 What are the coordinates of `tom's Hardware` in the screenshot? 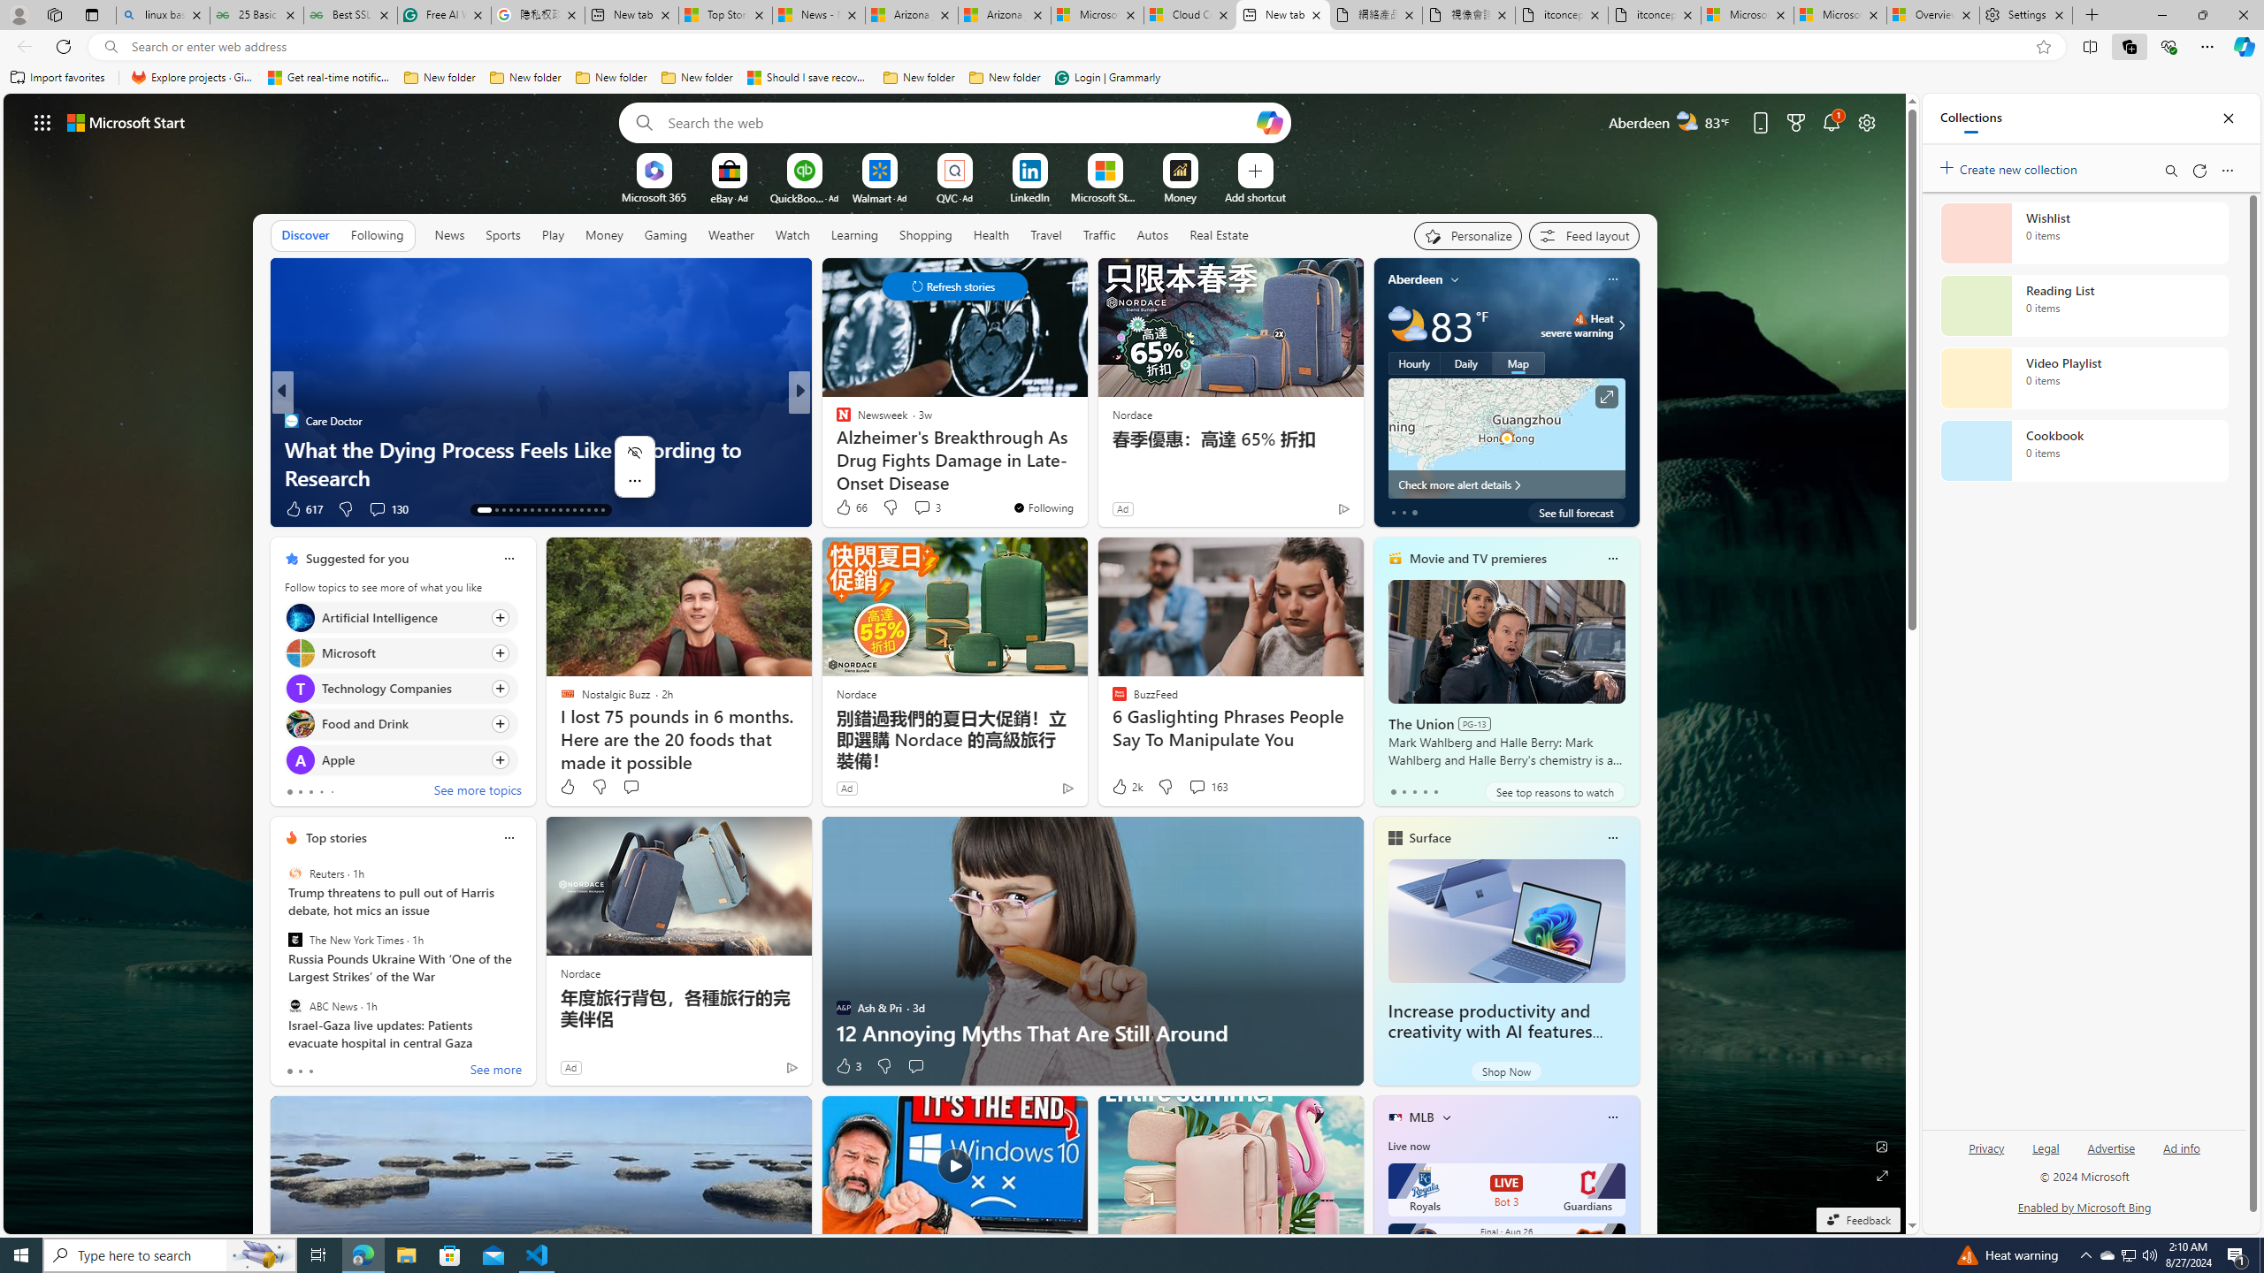 It's located at (836, 421).